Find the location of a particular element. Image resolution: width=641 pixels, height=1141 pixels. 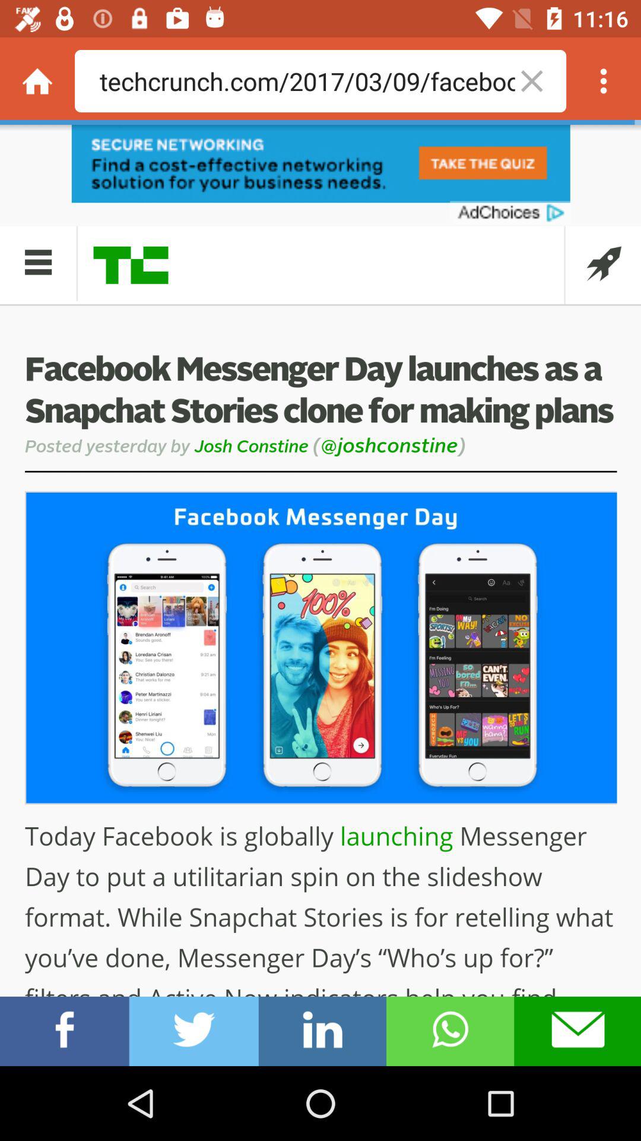

go to home screen is located at coordinates (37, 81).